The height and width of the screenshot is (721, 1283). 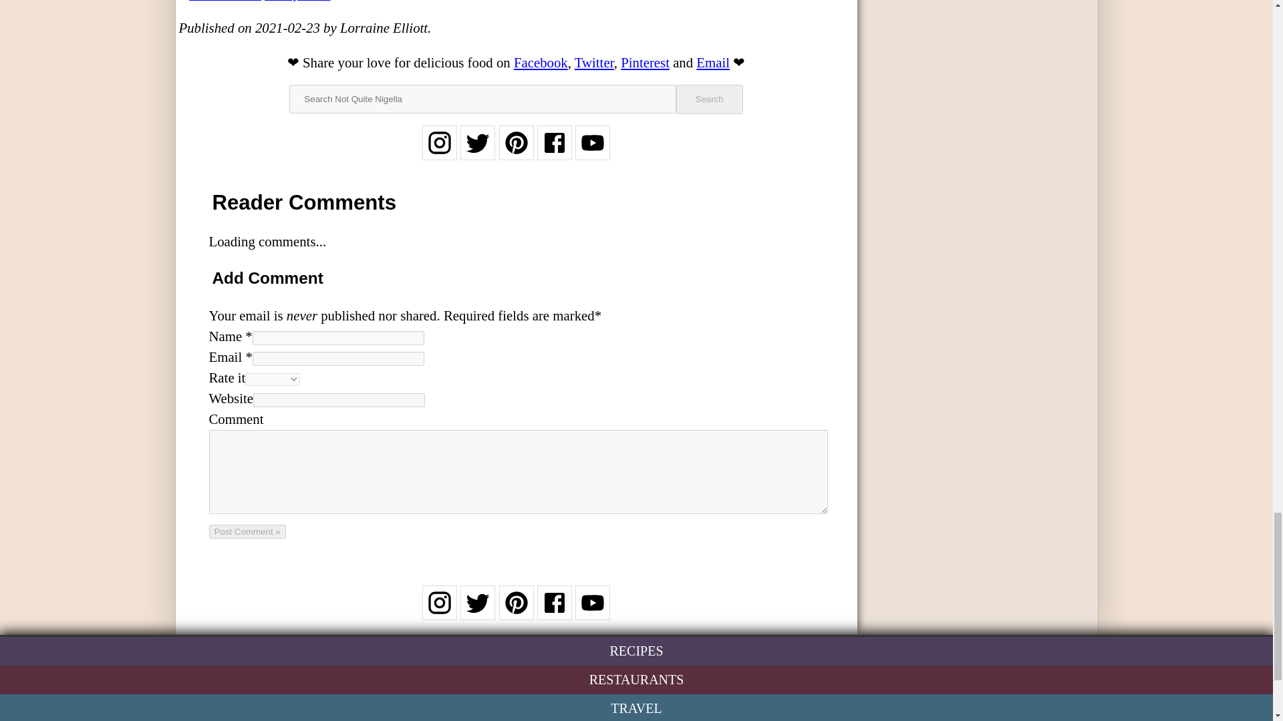 What do you see at coordinates (453, 62) in the screenshot?
I see `delicious food` at bounding box center [453, 62].